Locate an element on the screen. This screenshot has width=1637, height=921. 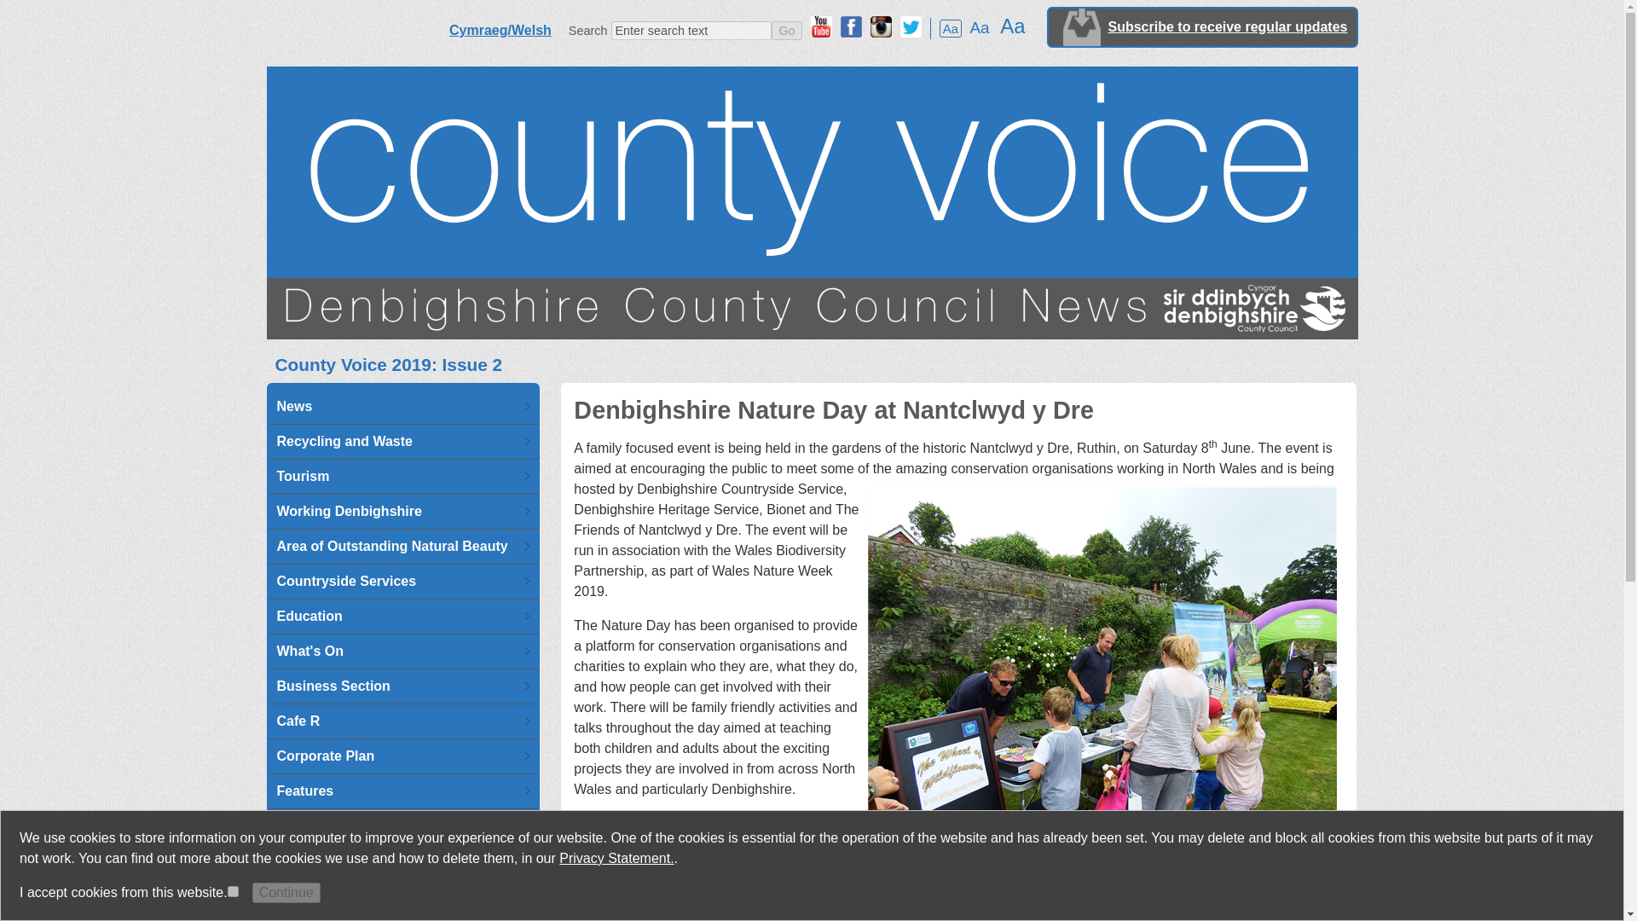
What's On is located at coordinates (398, 652).